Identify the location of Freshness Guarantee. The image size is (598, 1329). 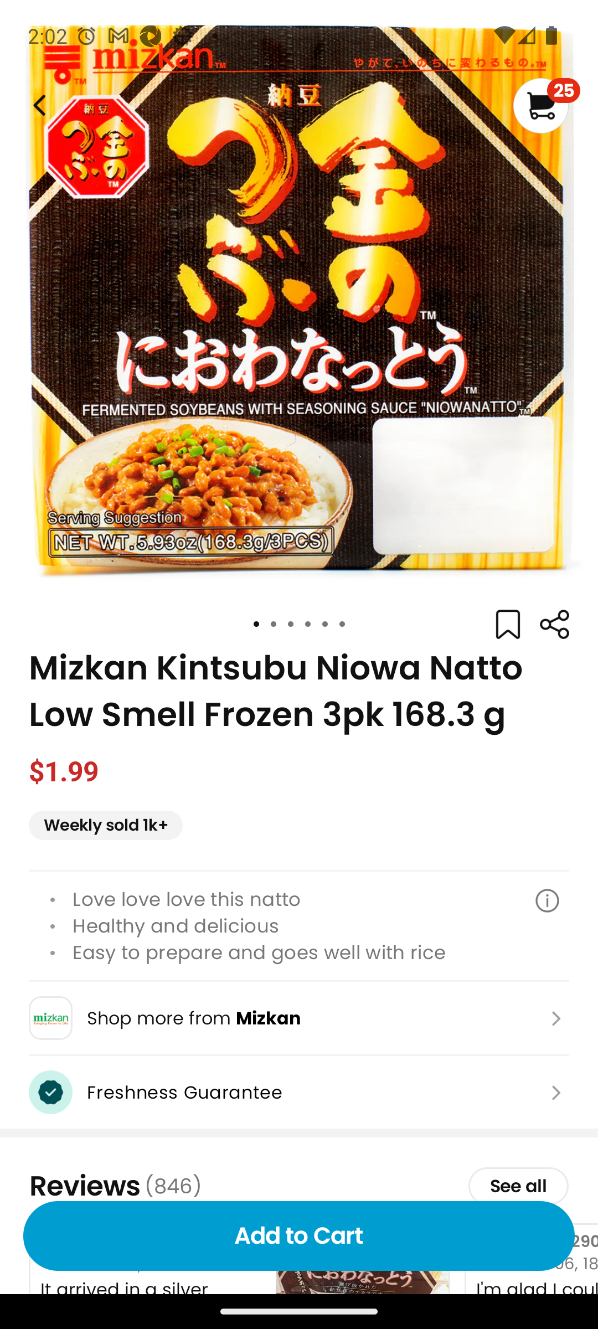
(299, 1092).